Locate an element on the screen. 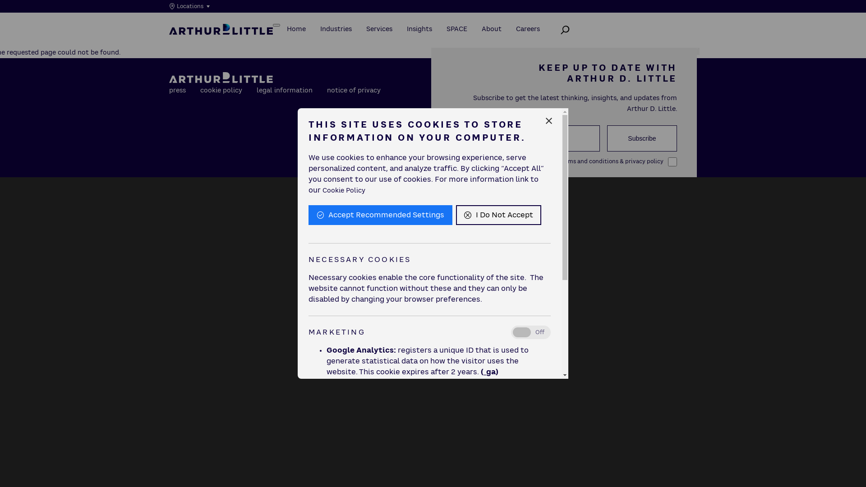  legal information is located at coordinates (285, 91).